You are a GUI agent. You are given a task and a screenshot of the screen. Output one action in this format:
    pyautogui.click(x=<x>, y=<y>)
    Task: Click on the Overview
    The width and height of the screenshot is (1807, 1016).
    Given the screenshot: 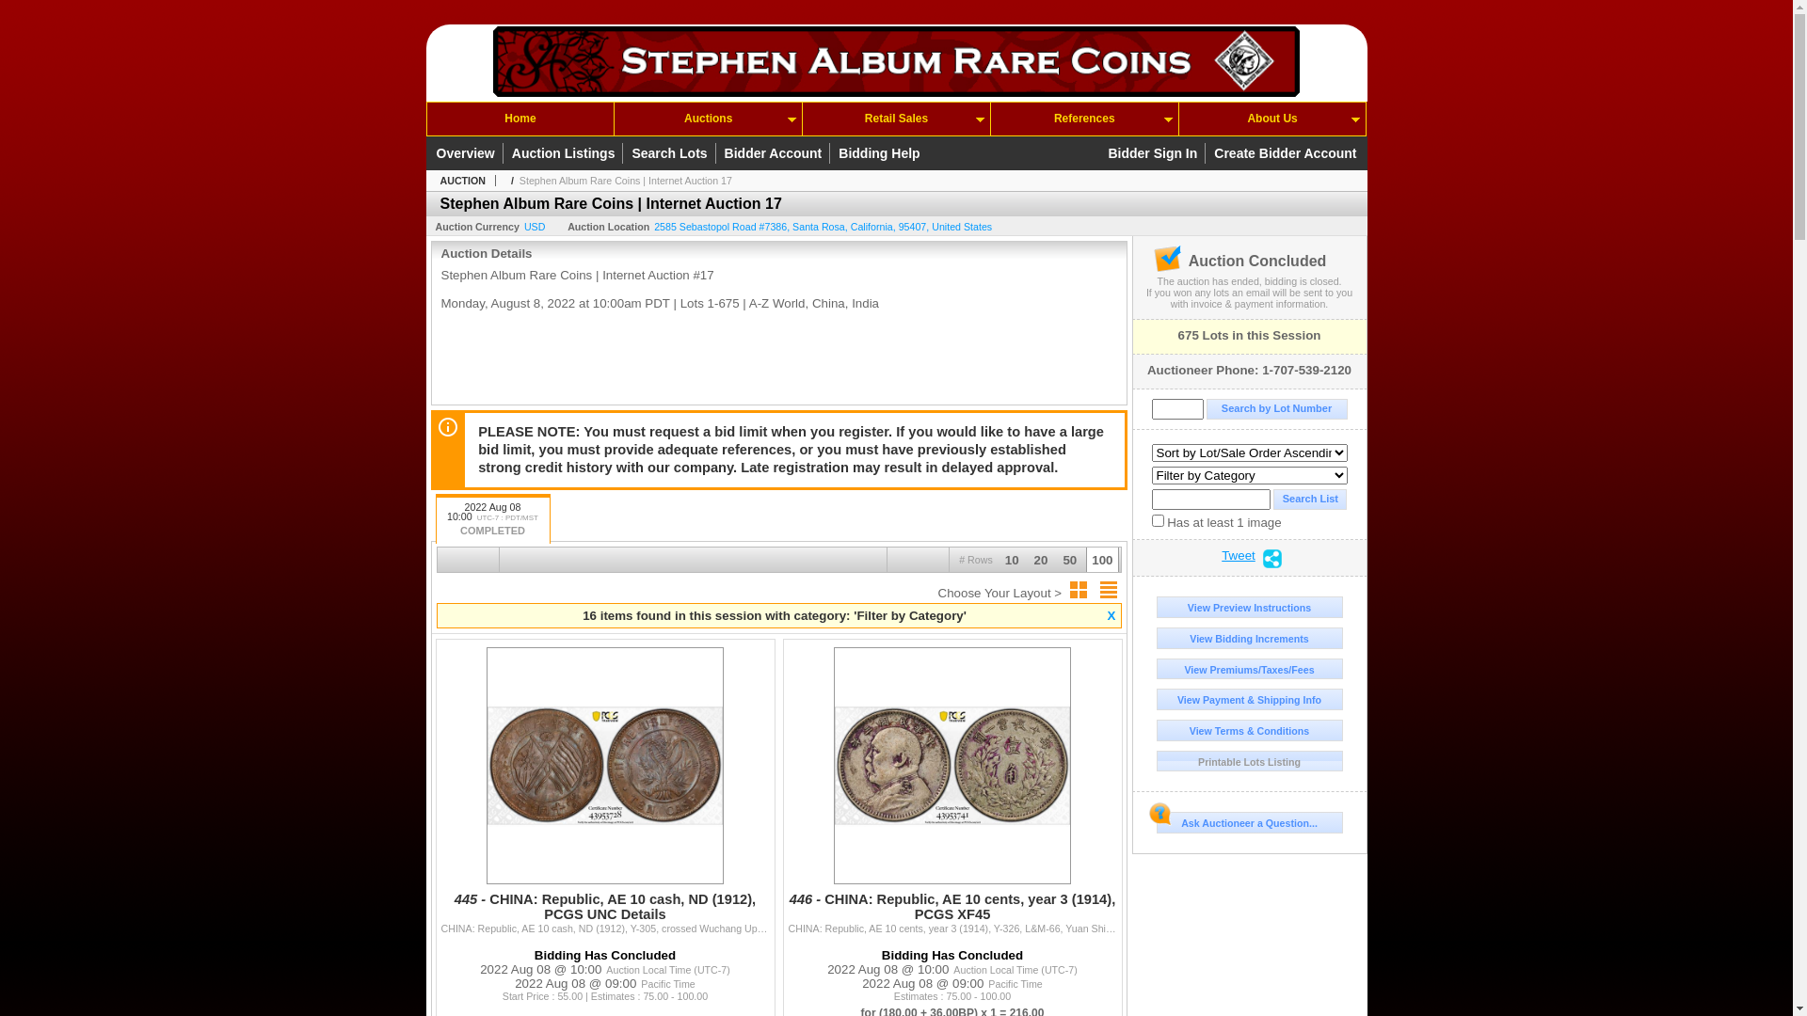 What is the action you would take?
    pyautogui.click(x=468, y=153)
    